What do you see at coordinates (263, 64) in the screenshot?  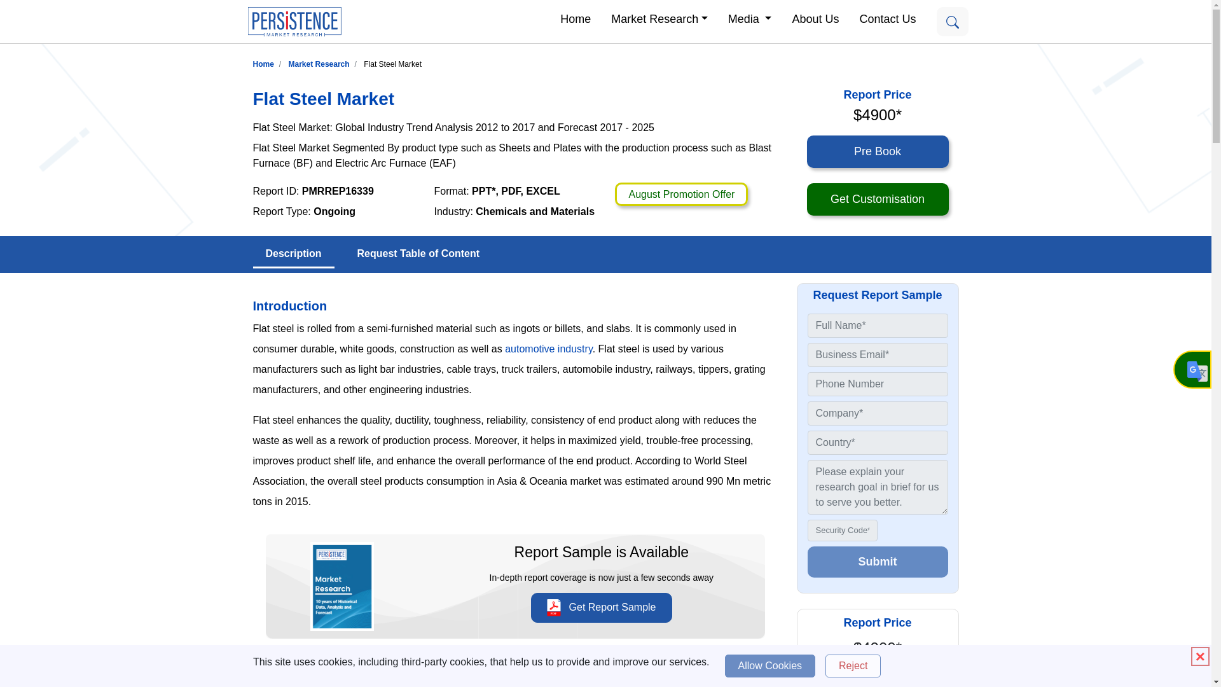 I see `Persistence Market Report` at bounding box center [263, 64].